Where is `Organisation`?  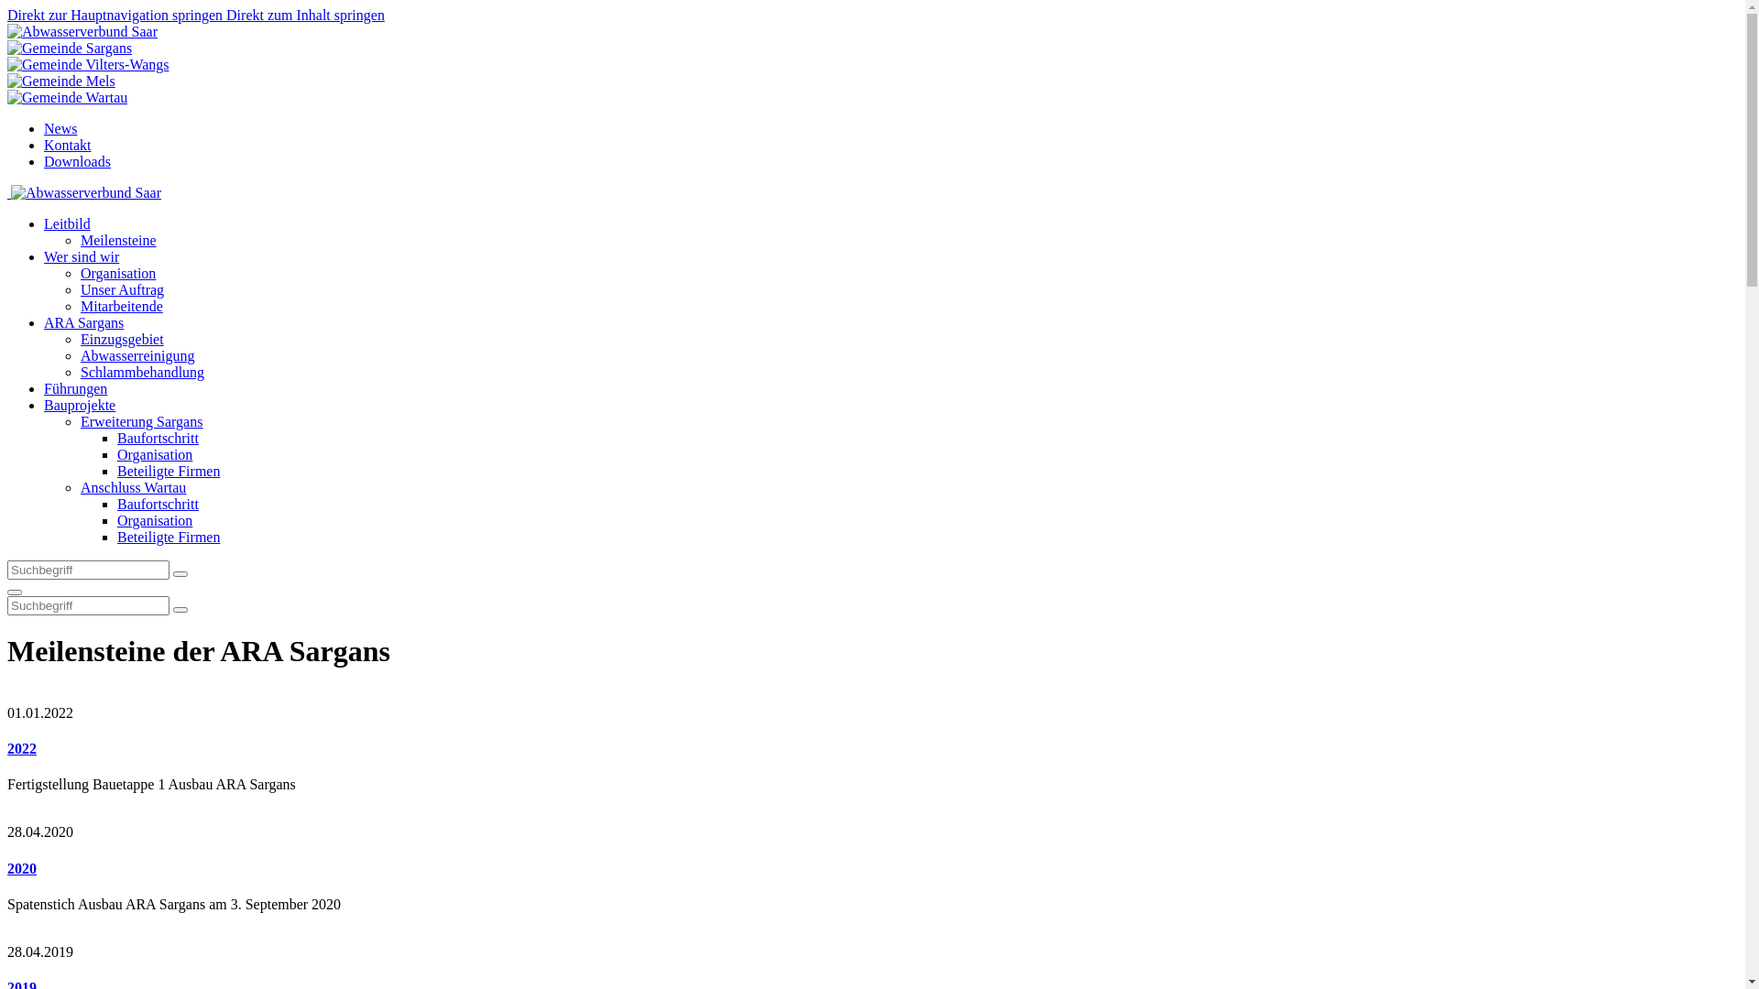
Organisation is located at coordinates (155, 520).